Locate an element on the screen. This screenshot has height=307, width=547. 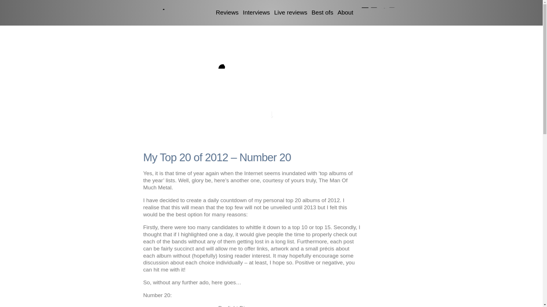
Reviews is located at coordinates (227, 13).